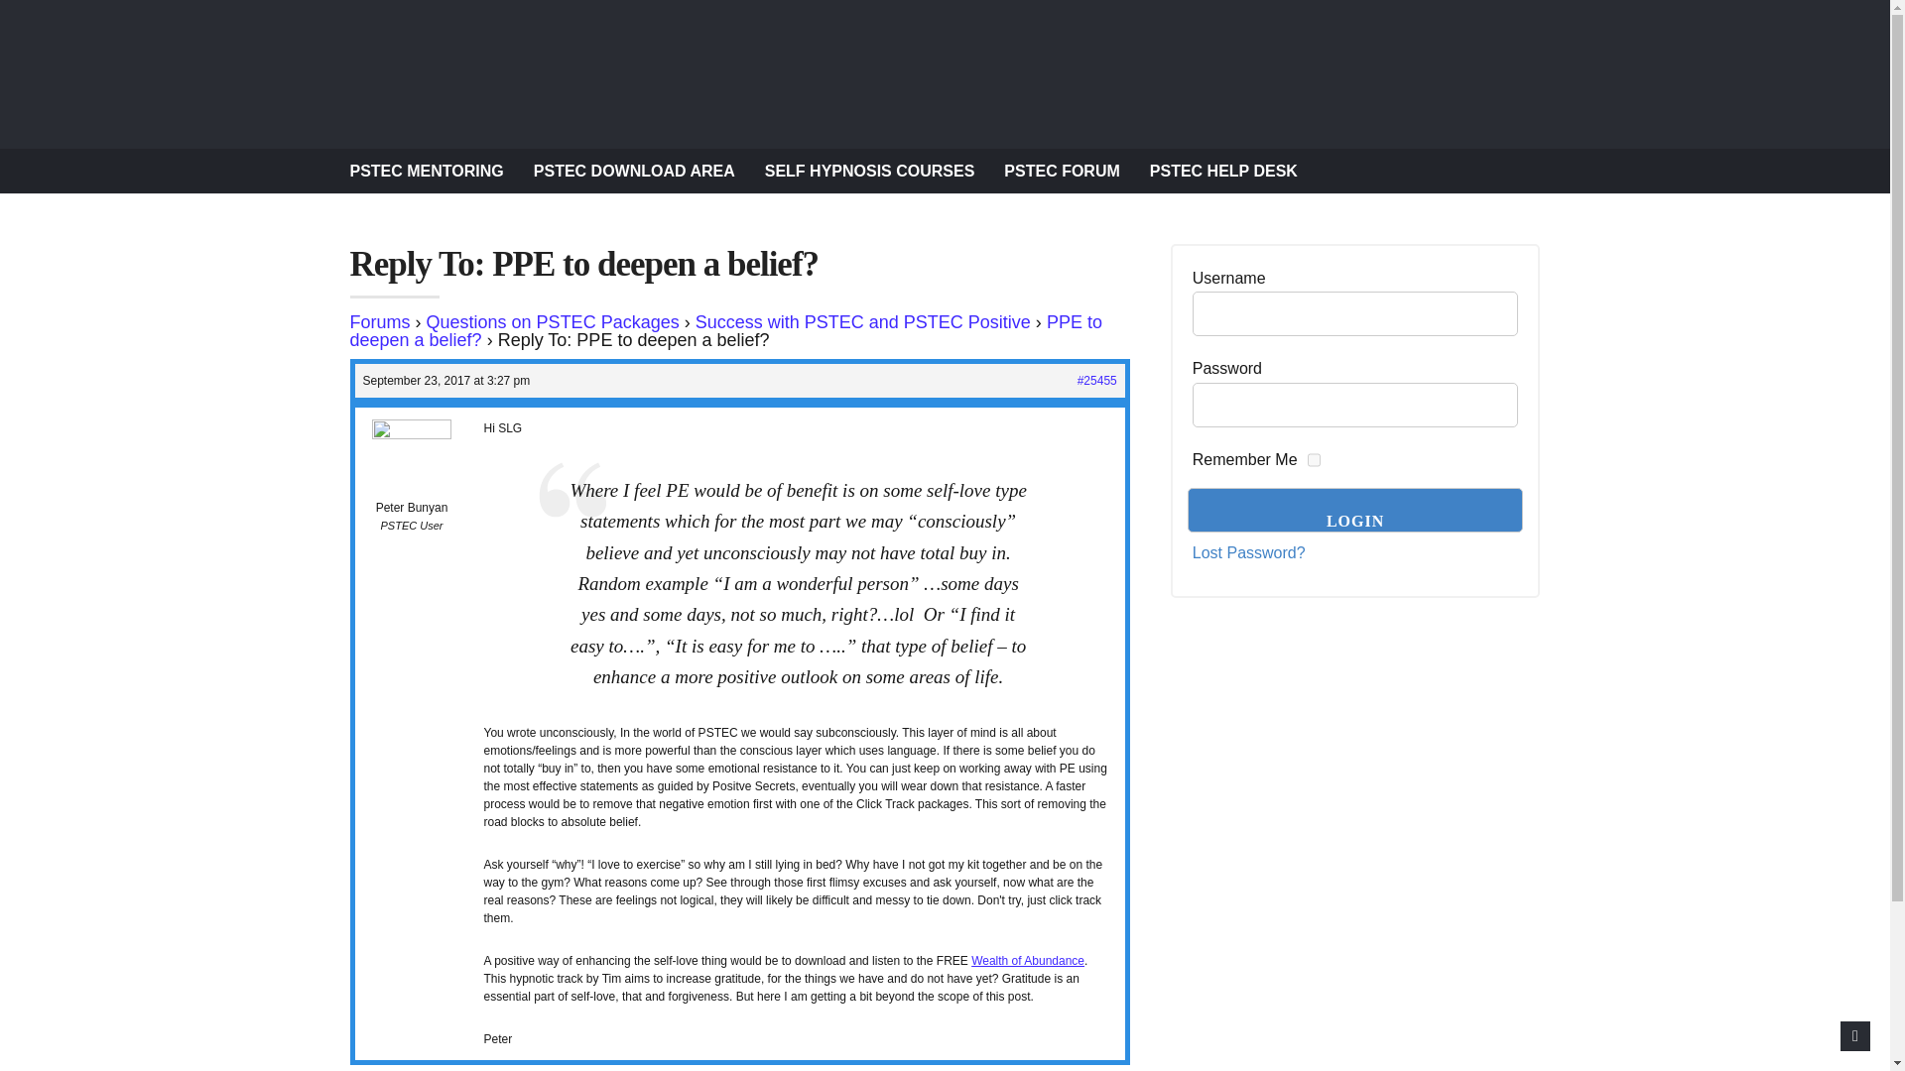 This screenshot has width=1905, height=1071. Describe the element at coordinates (1028, 961) in the screenshot. I see `Wealth of Abundance` at that location.